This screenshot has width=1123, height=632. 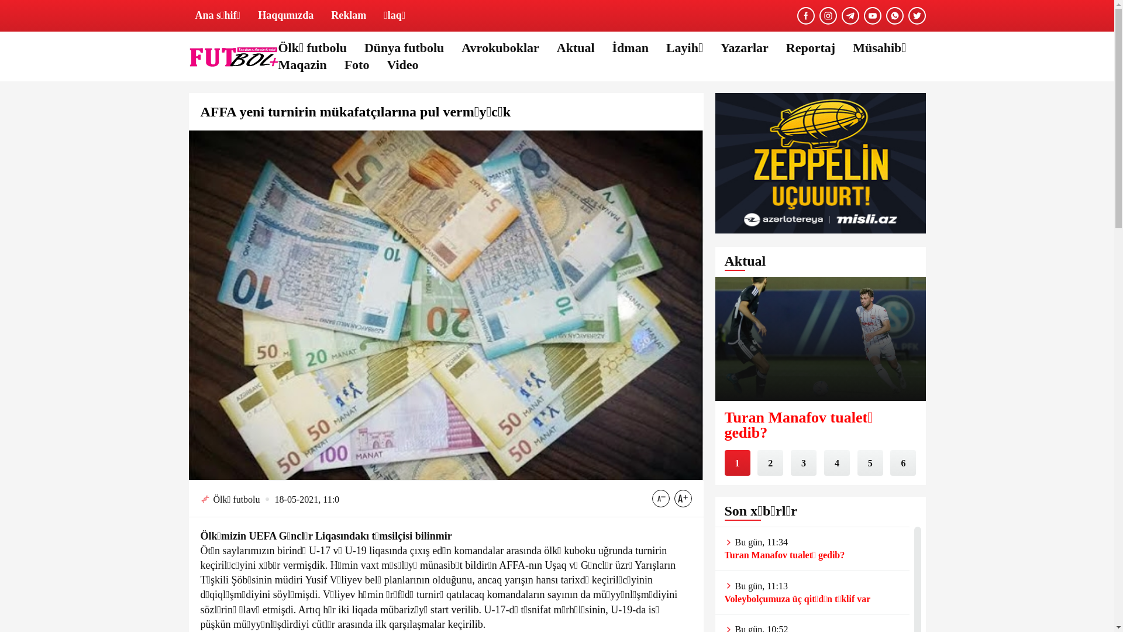 What do you see at coordinates (811, 48) in the screenshot?
I see `Reportaj` at bounding box center [811, 48].